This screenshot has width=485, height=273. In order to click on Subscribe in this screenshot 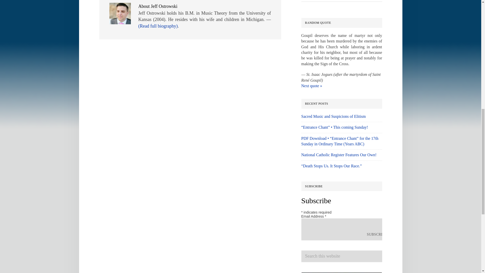, I will do `click(377, 235)`.